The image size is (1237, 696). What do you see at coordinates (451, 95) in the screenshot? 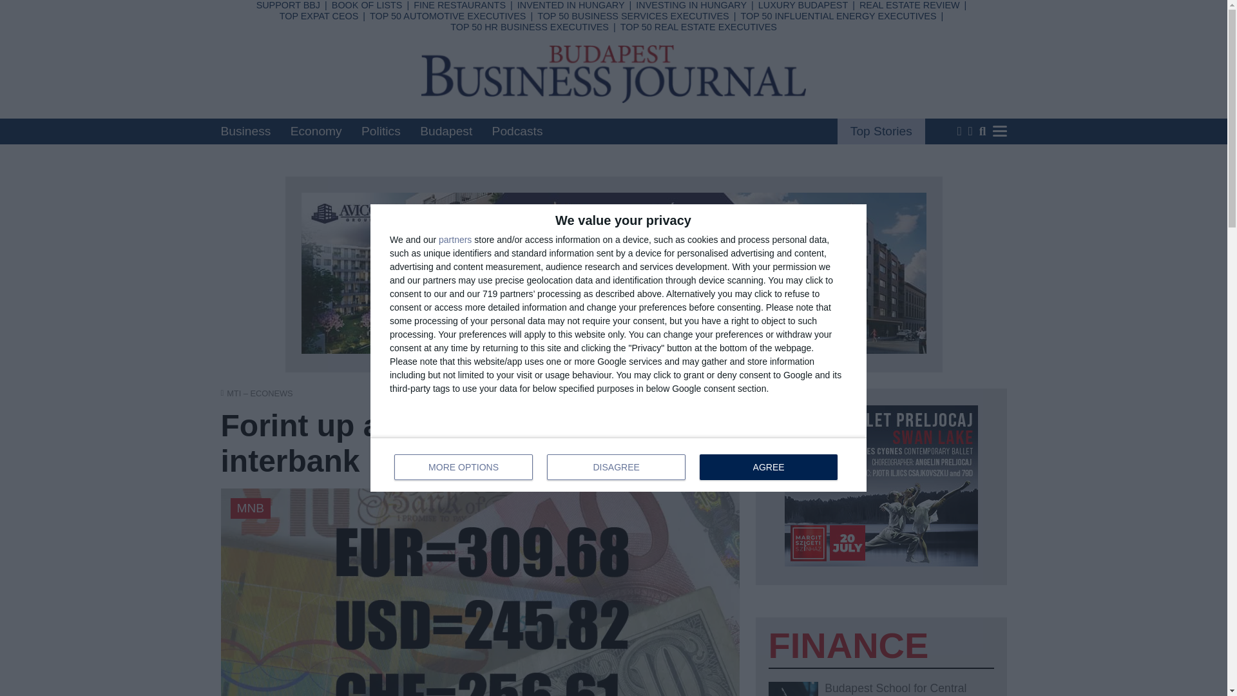
I see `Startups` at bounding box center [451, 95].